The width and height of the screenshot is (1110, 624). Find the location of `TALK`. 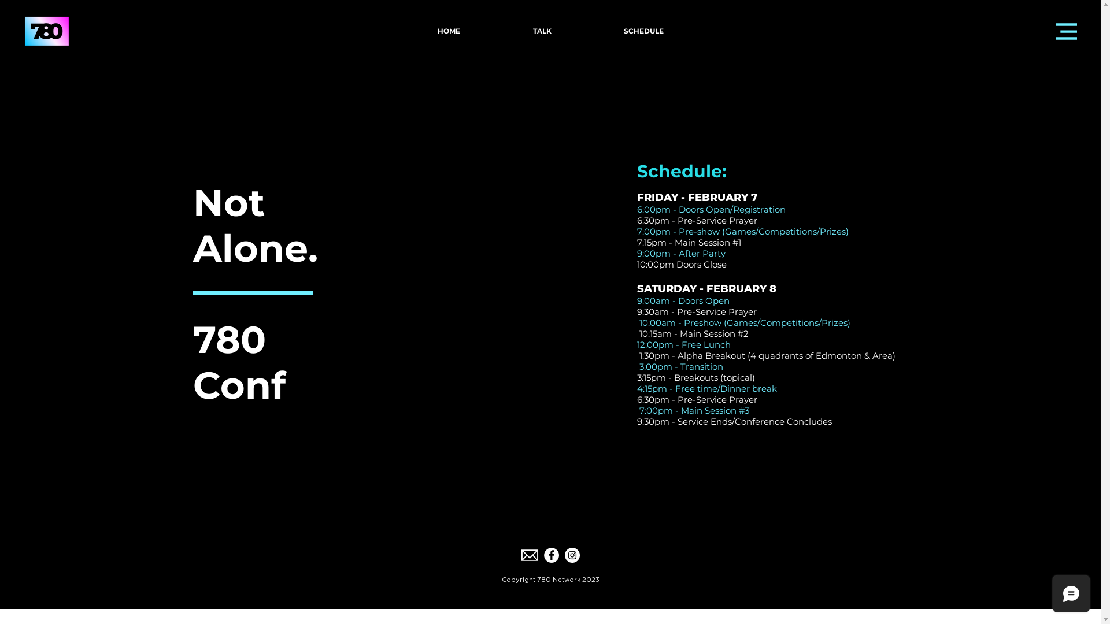

TALK is located at coordinates (542, 31).